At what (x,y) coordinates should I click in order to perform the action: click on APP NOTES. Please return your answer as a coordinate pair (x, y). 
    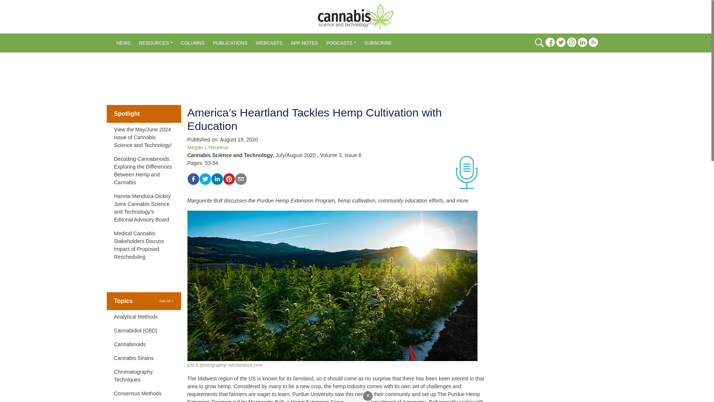
    Looking at the image, I should click on (304, 43).